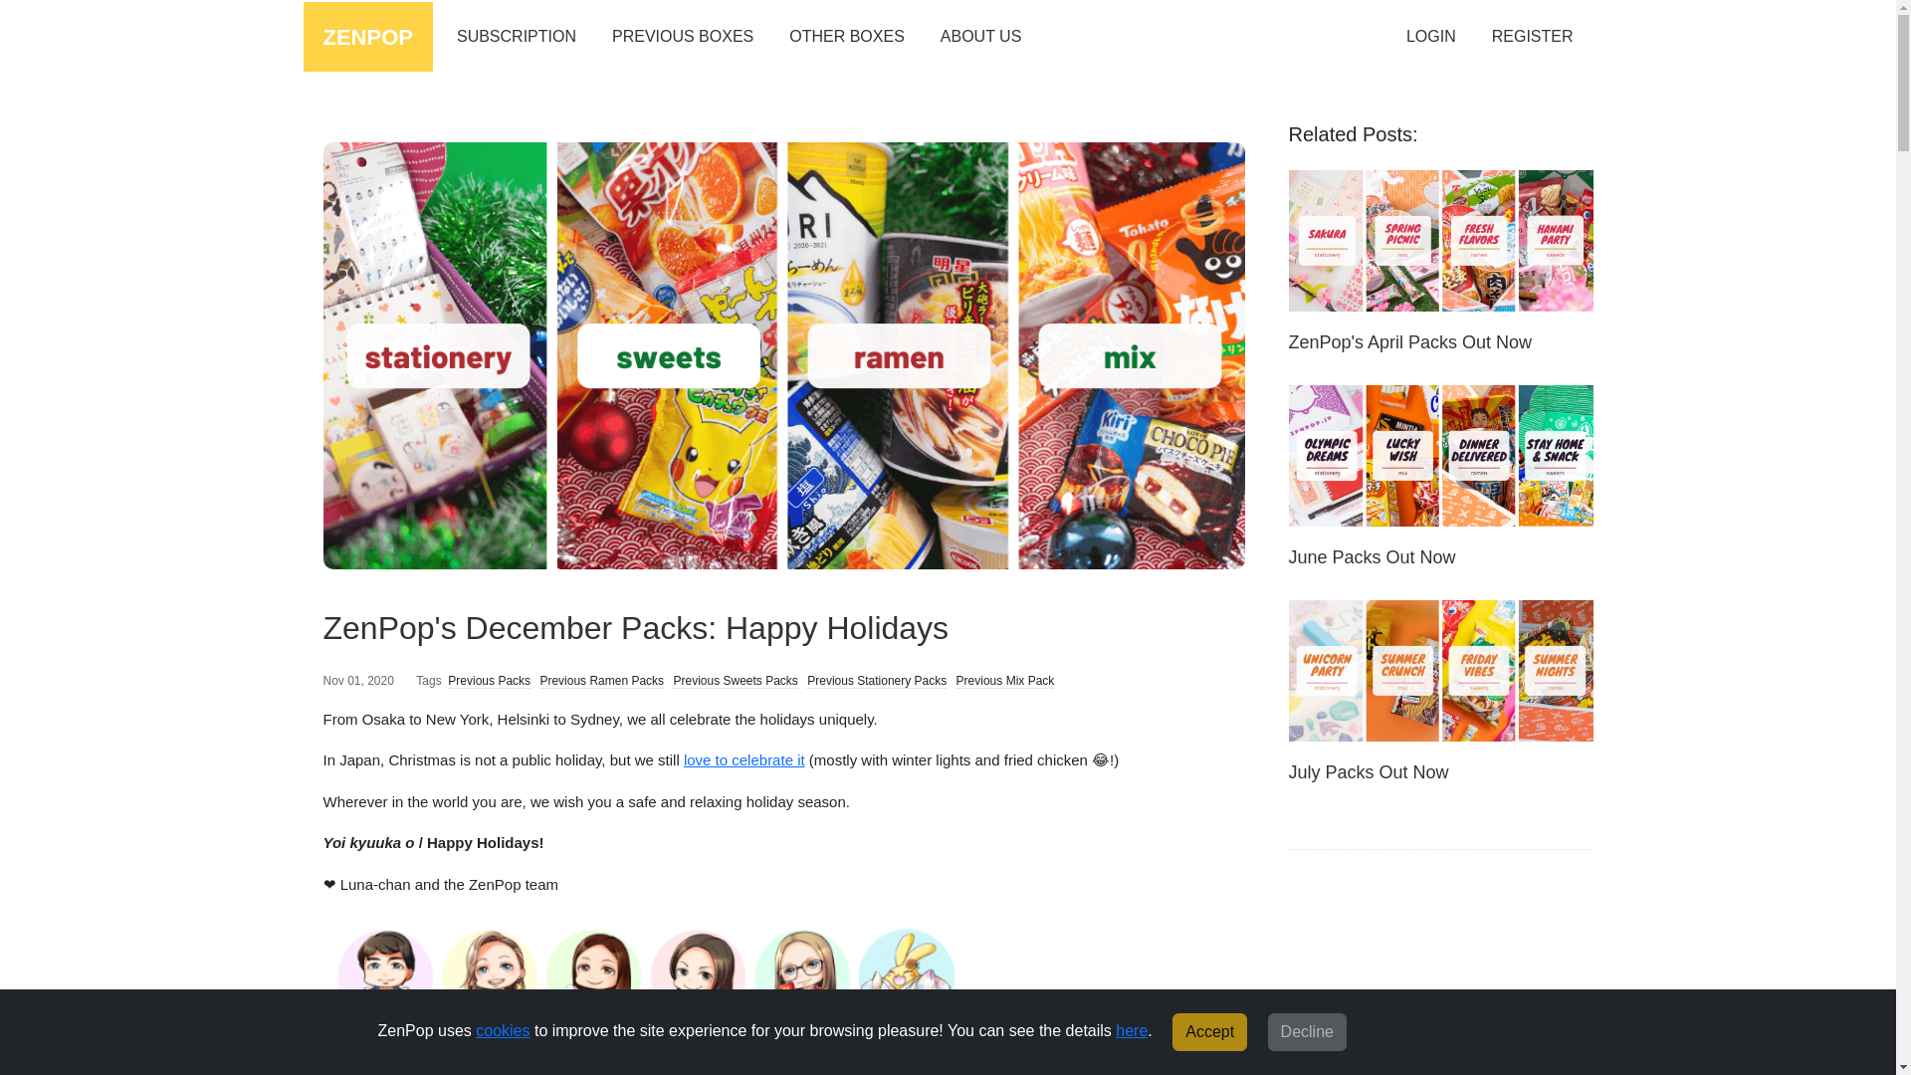 The image size is (1911, 1075). What do you see at coordinates (517, 38) in the screenshot?
I see `SUBSCRIPTION` at bounding box center [517, 38].